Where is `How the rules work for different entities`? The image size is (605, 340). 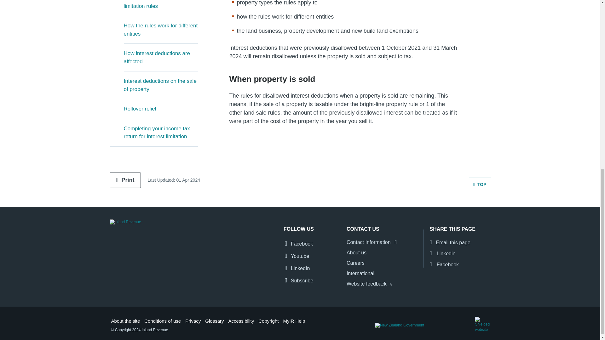
How the rules work for different entities is located at coordinates (160, 30).